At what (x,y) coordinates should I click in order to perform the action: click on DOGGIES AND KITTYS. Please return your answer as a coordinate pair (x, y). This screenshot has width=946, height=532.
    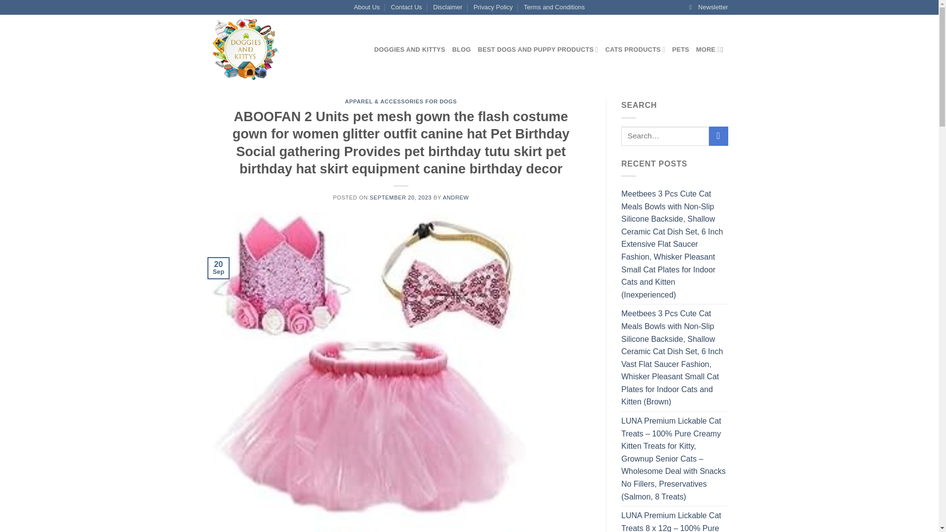
    Looking at the image, I should click on (410, 49).